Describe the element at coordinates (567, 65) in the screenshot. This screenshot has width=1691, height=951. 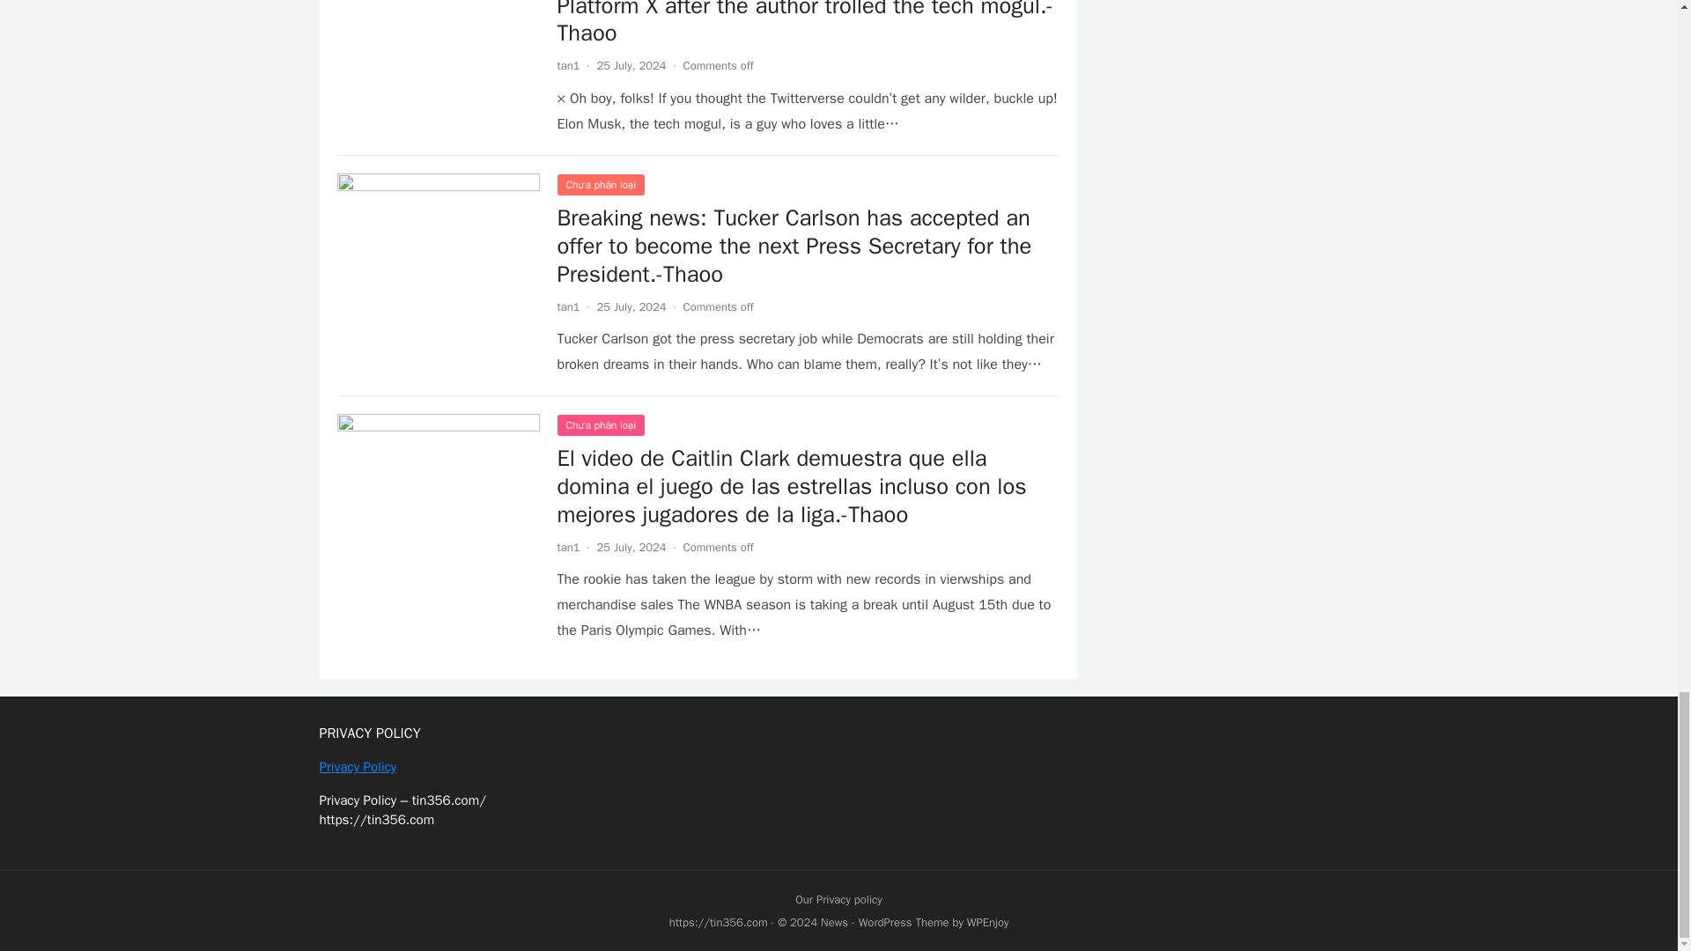
I see `Posts by tan1` at that location.